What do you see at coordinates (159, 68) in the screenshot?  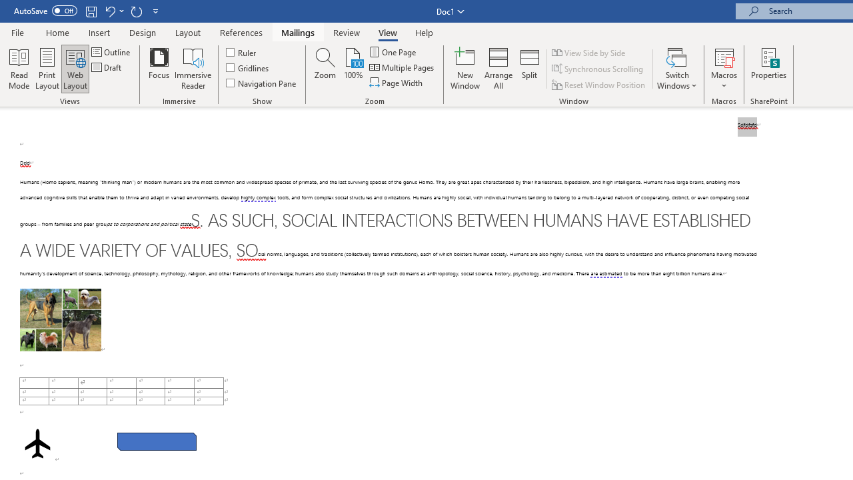 I see `Focus` at bounding box center [159, 68].